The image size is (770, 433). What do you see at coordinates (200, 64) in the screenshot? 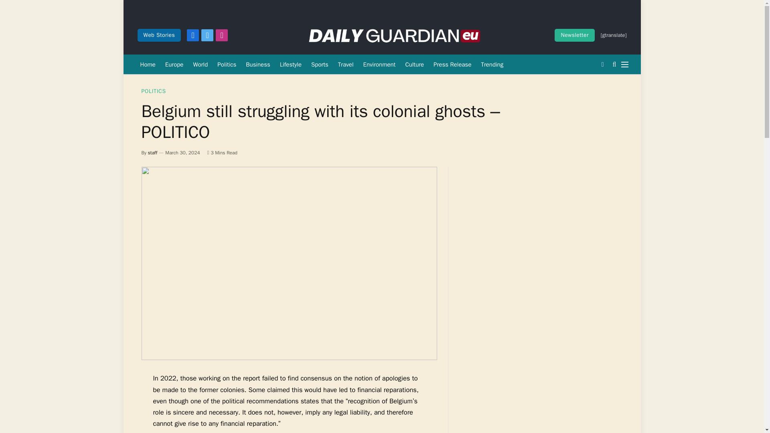
I see `World` at bounding box center [200, 64].